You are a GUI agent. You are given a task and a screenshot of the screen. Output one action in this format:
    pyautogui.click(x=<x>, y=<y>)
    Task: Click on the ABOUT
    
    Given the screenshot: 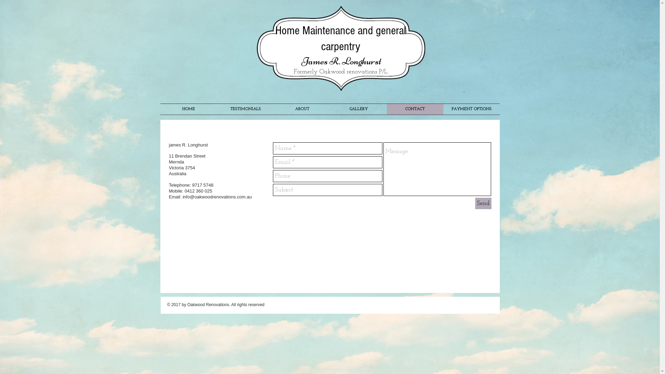 What is the action you would take?
    pyautogui.click(x=302, y=109)
    